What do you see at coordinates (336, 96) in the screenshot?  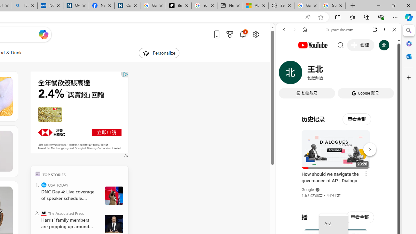 I see `YouTube` at bounding box center [336, 96].